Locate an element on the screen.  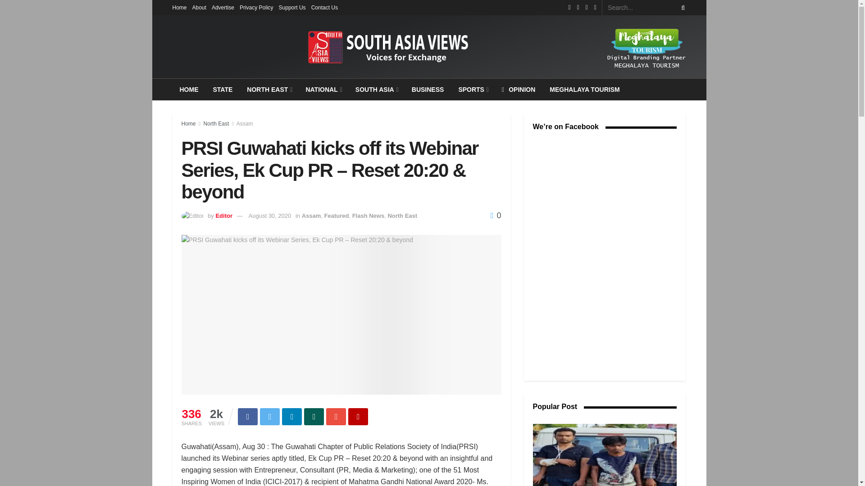
NORTH EAST is located at coordinates (269, 89).